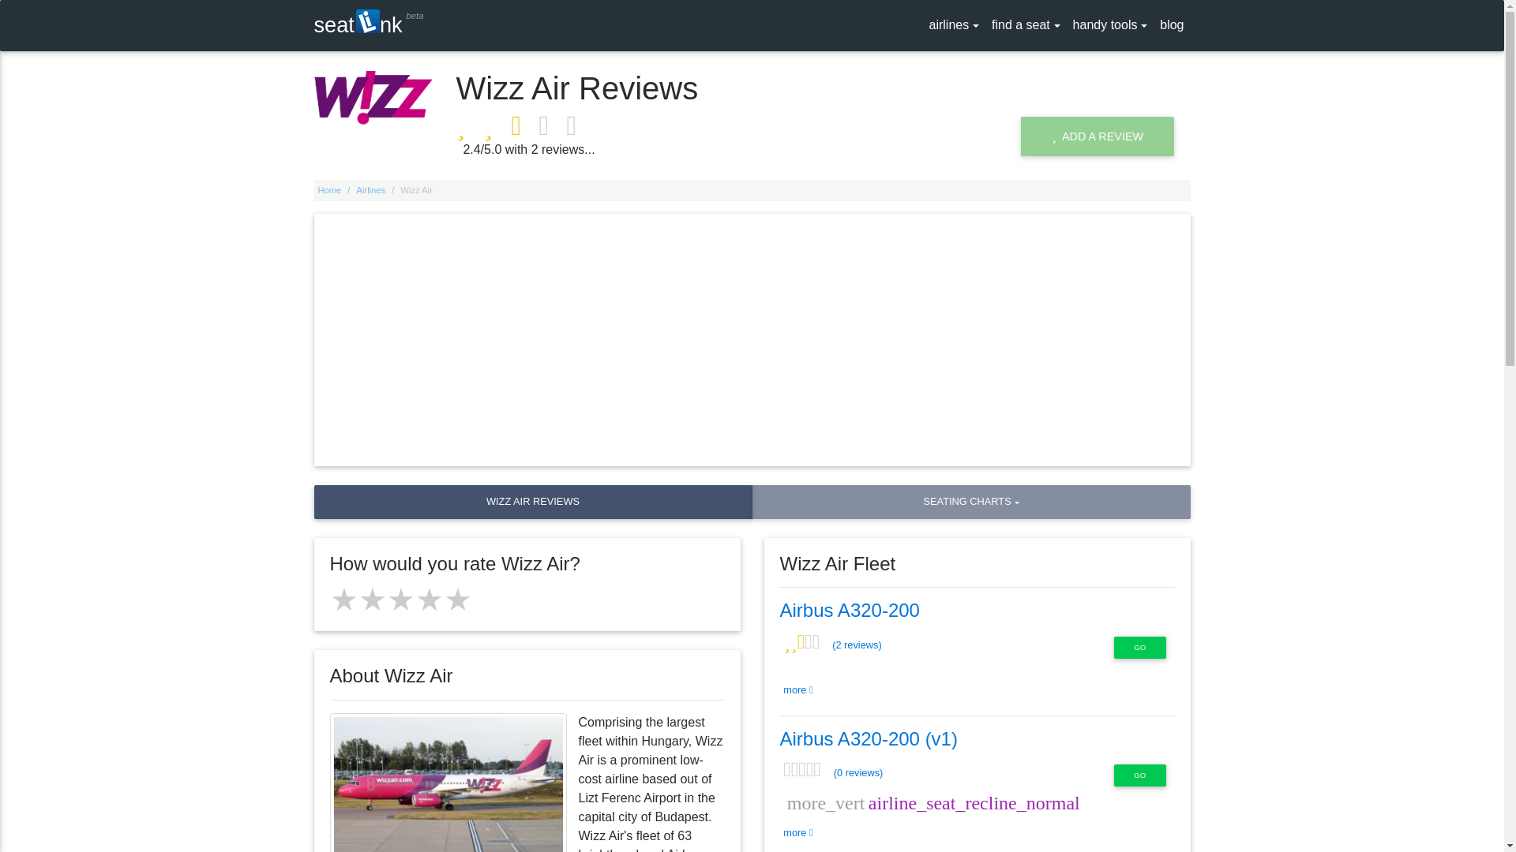  What do you see at coordinates (358, 25) in the screenshot?
I see `Advertisement` at bounding box center [358, 25].